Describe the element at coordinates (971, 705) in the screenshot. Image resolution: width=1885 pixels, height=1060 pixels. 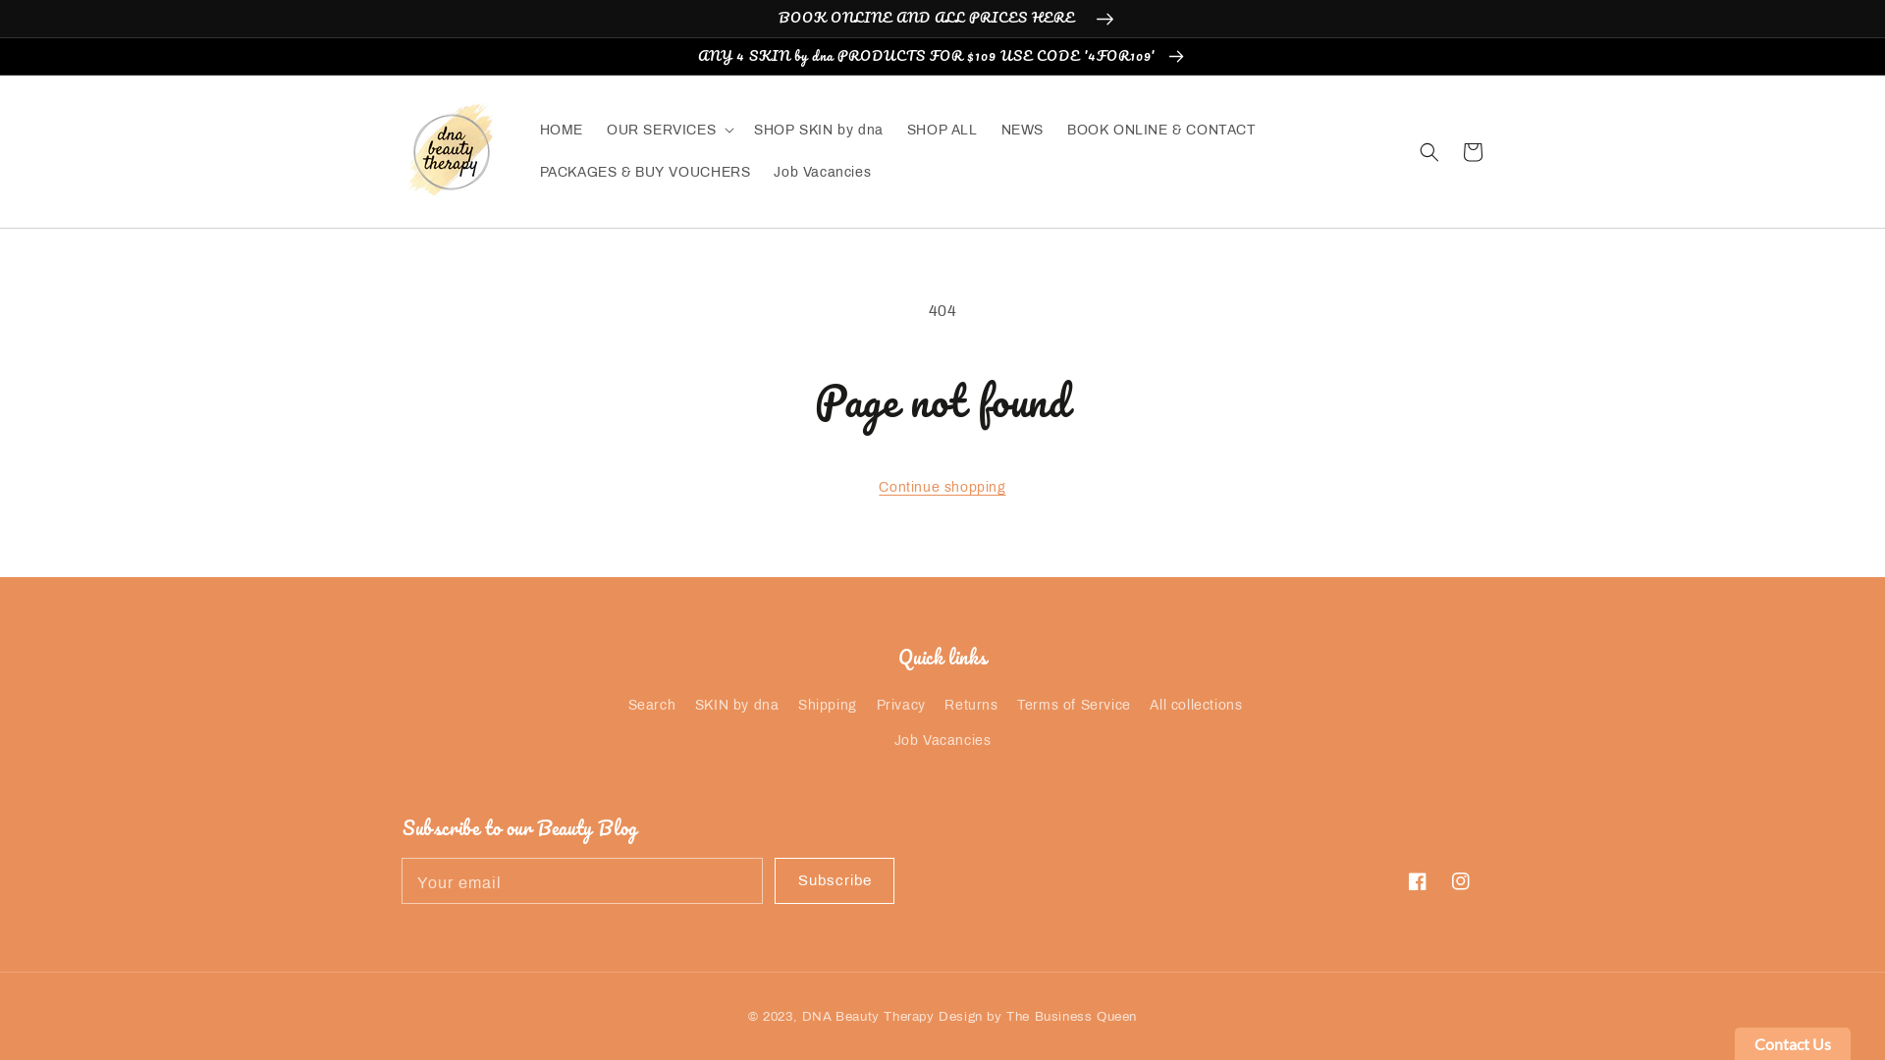
I see `Returns` at that location.